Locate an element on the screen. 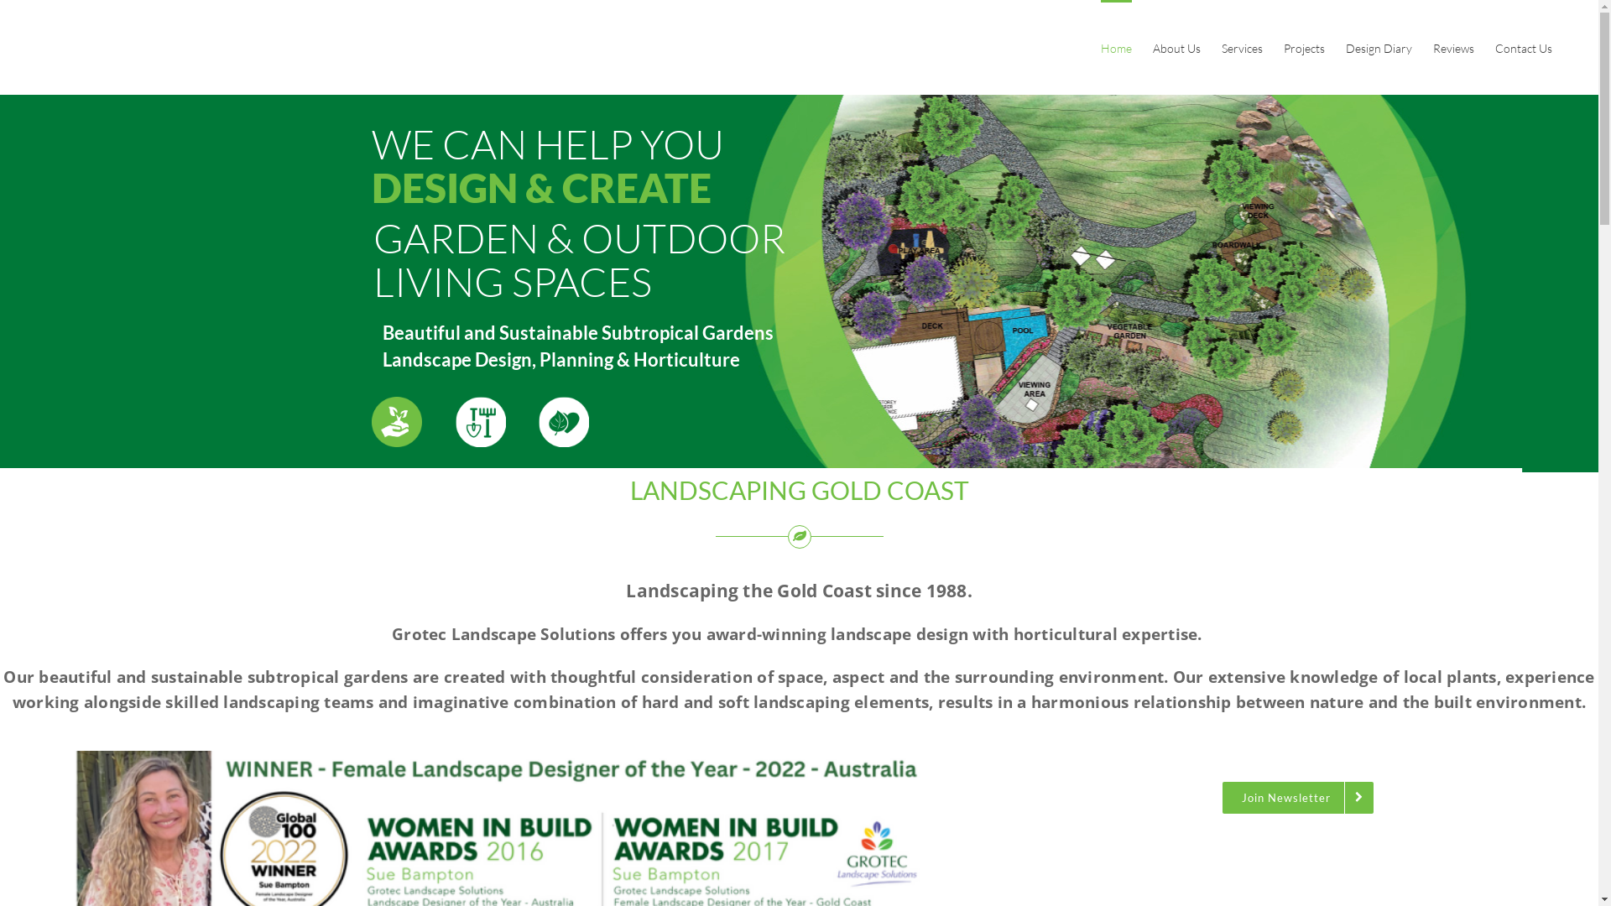 This screenshot has height=906, width=1611. Home is located at coordinates (1116, 47).